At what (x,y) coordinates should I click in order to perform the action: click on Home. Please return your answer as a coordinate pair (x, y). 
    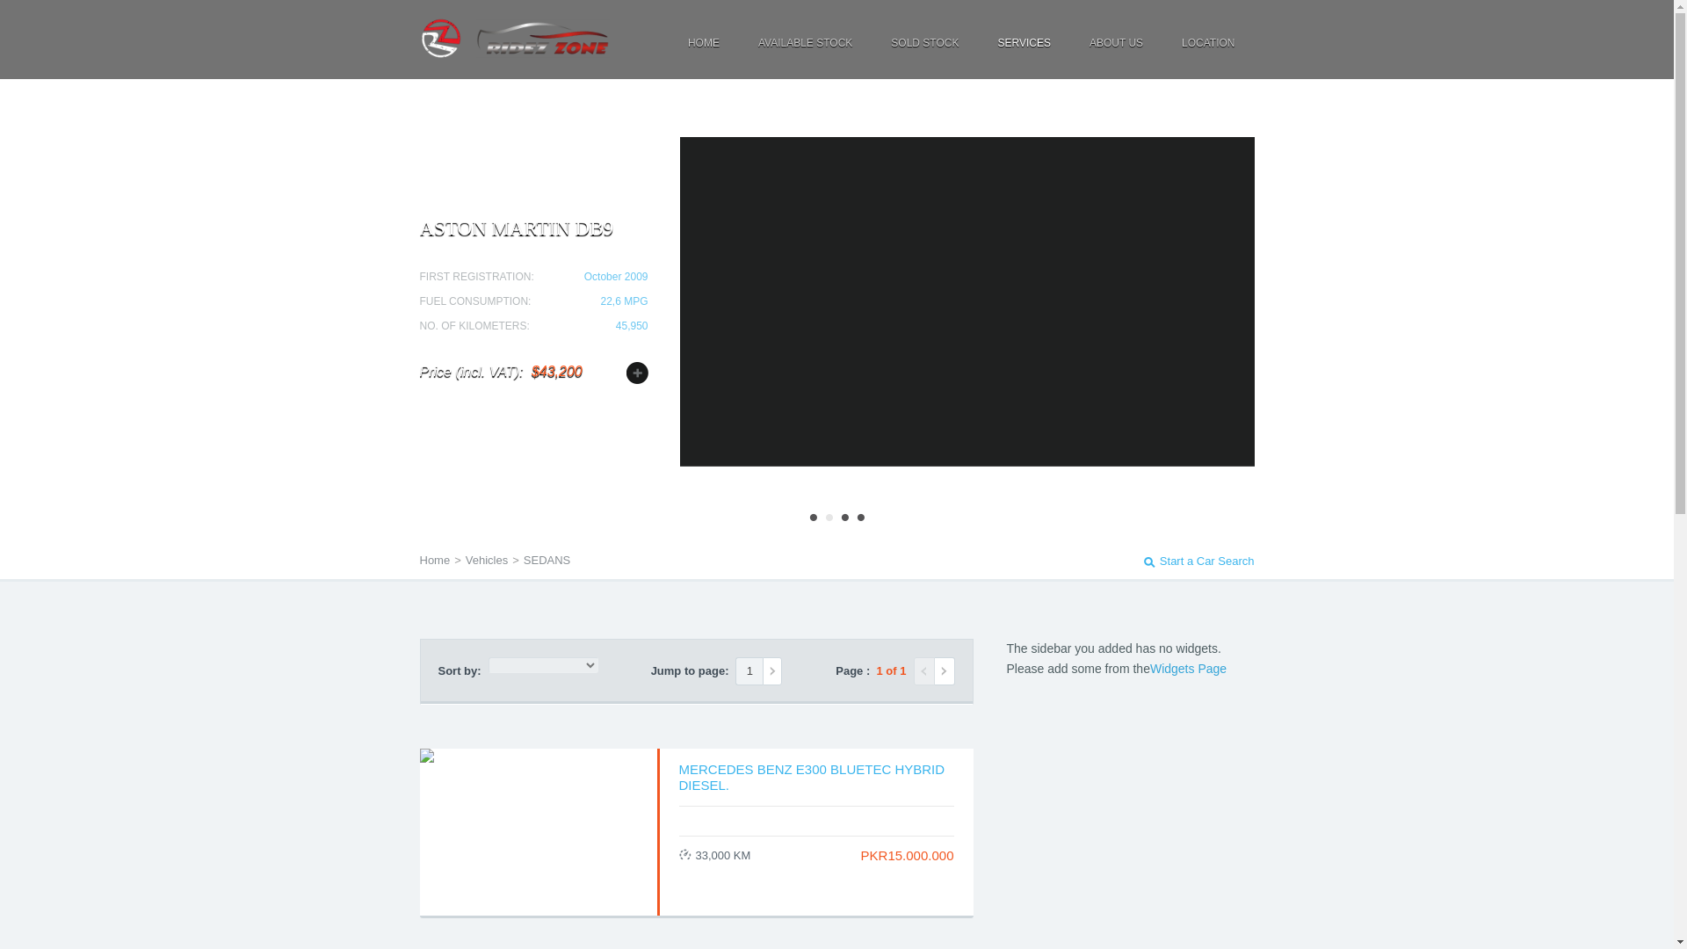
    Looking at the image, I should click on (435, 559).